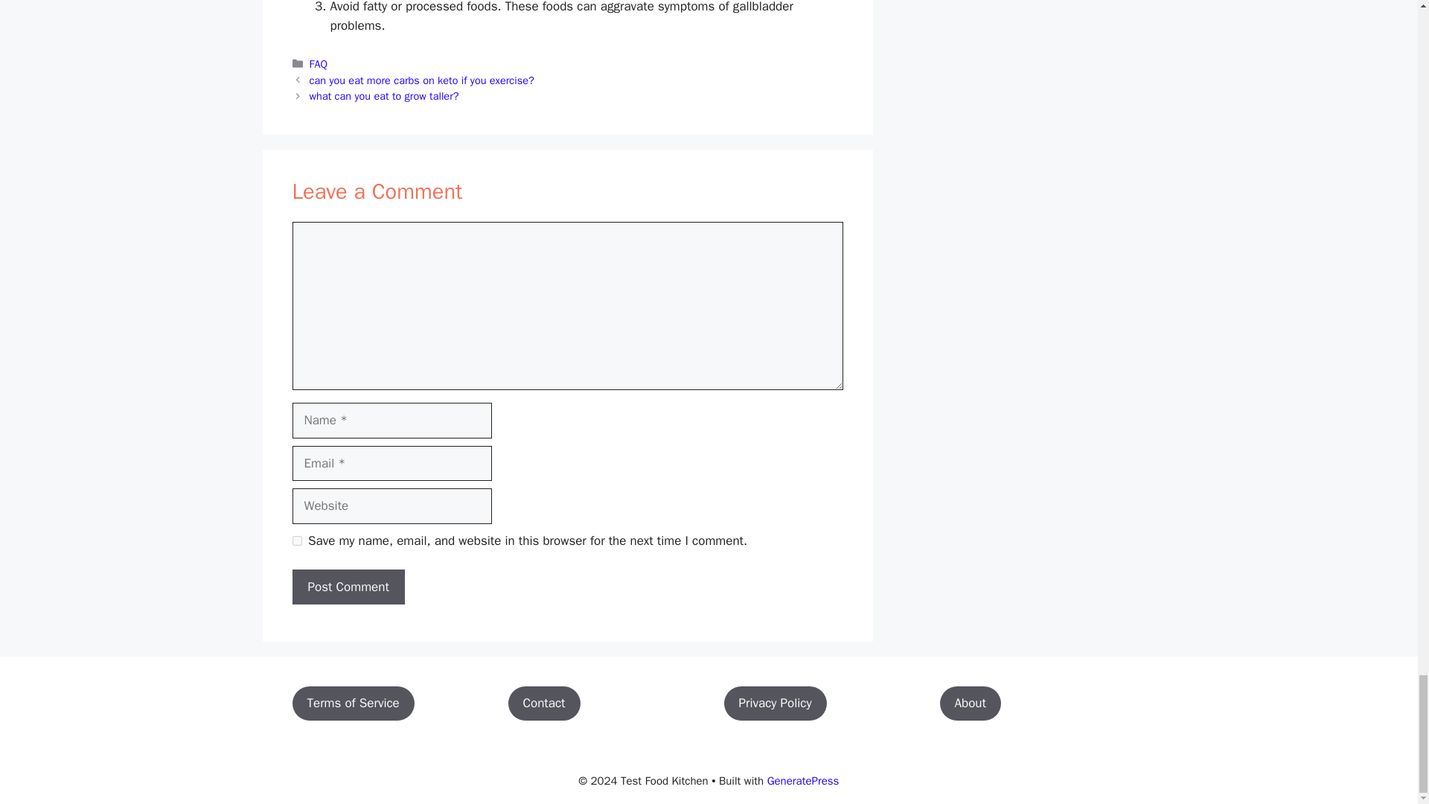  What do you see at coordinates (348, 587) in the screenshot?
I see `Post Comment` at bounding box center [348, 587].